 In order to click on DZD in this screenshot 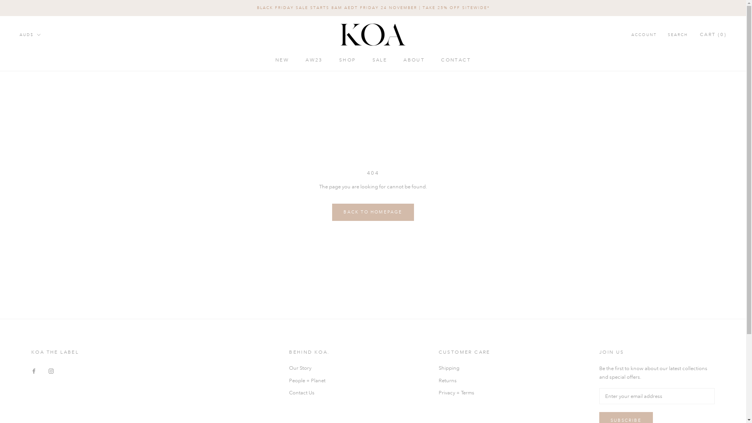, I will do `click(44, 342)`.